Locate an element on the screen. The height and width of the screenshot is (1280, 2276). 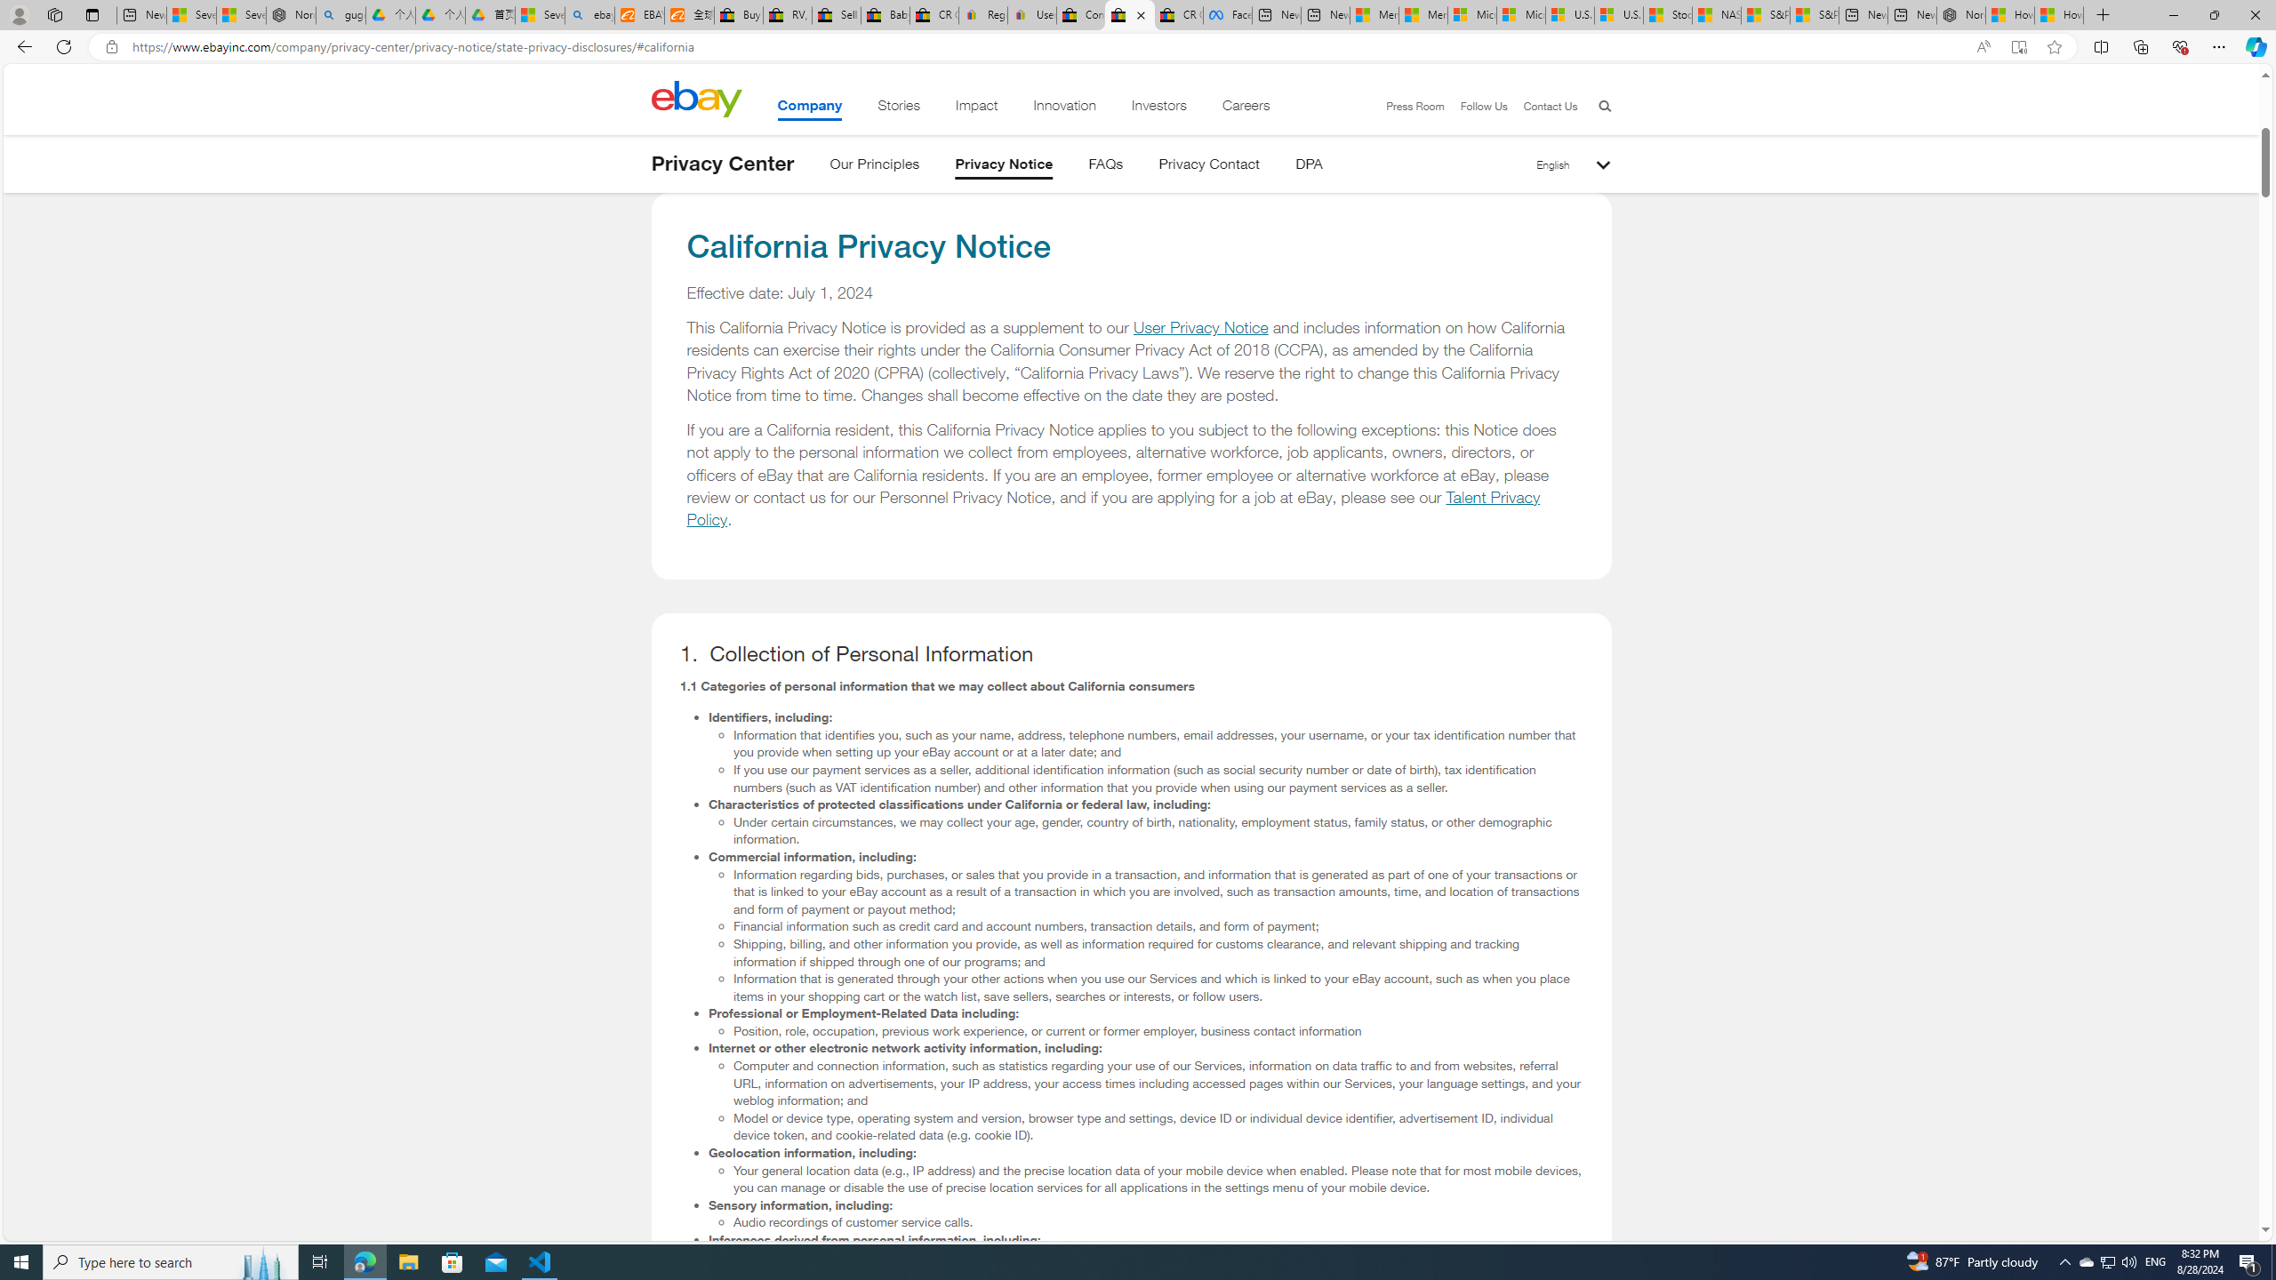
Our Principles is located at coordinates (873, 167).